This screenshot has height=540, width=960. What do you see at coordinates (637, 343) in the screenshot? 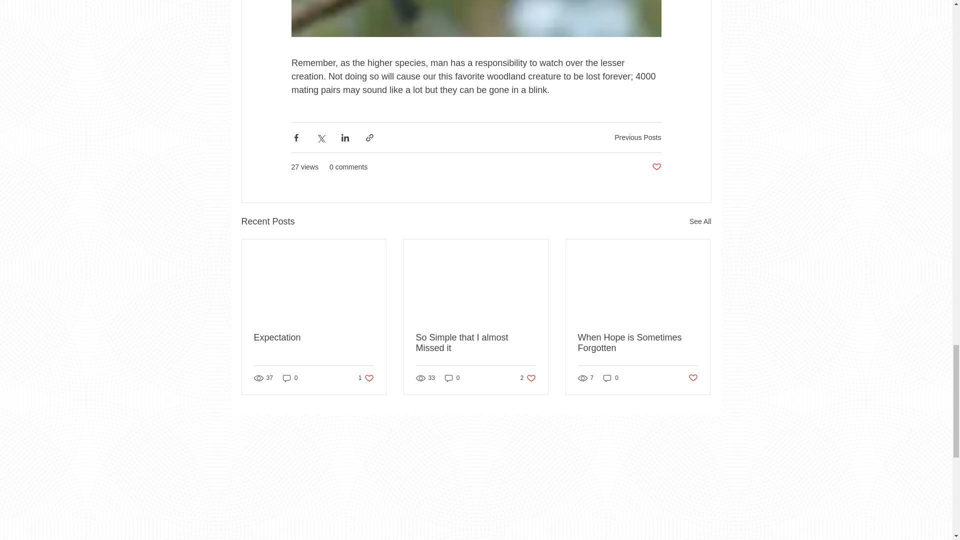
I see `Post not marked as liked` at bounding box center [637, 343].